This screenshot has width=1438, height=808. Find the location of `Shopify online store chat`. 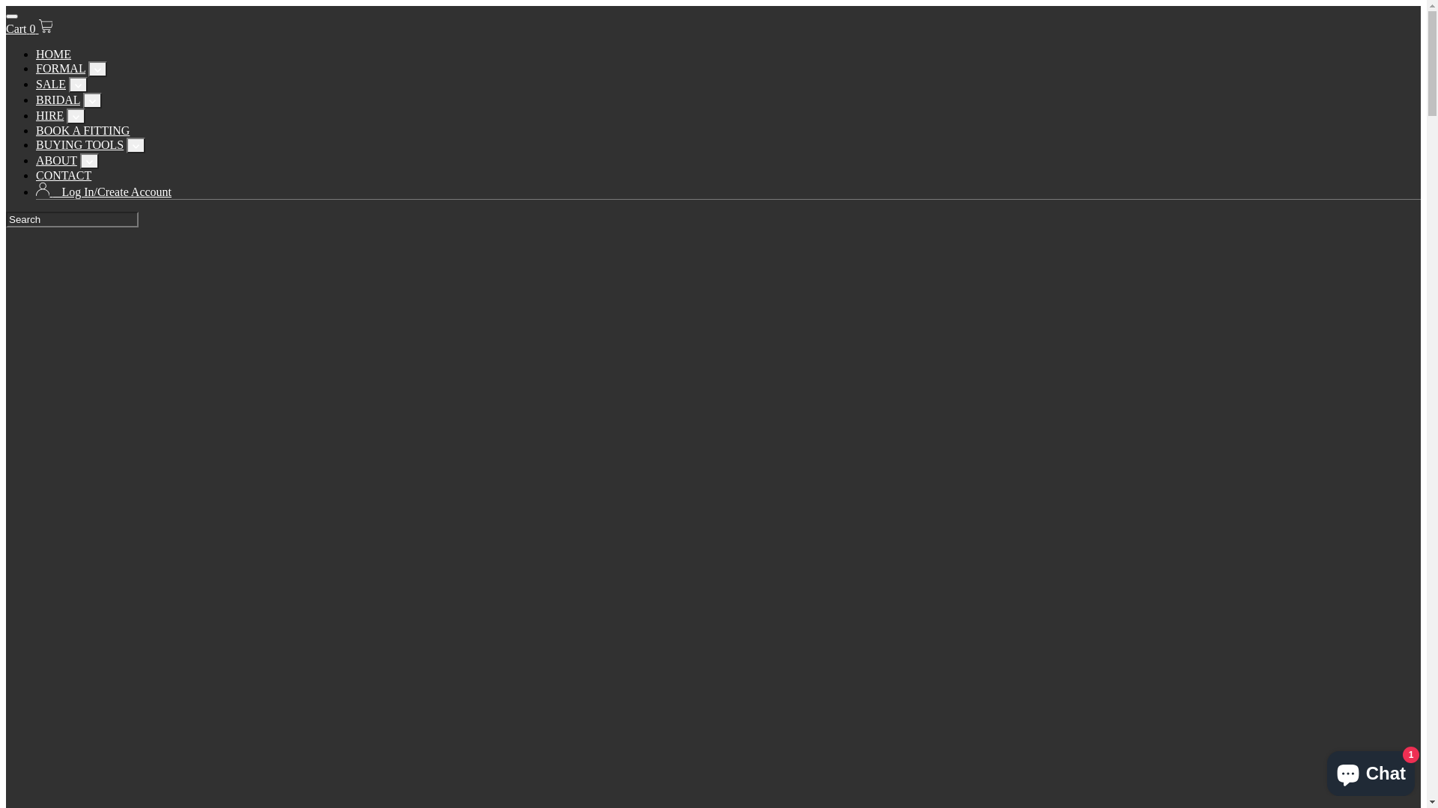

Shopify online store chat is located at coordinates (1371, 771).